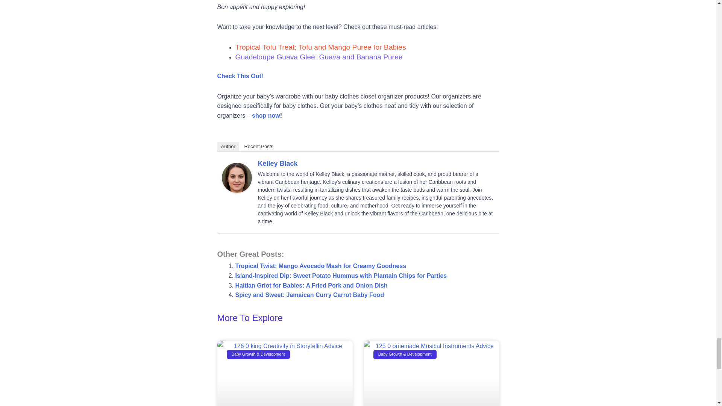 The width and height of the screenshot is (722, 406). I want to click on Tropical Twist: Mango Avocado Mash for Creamy Goodness, so click(320, 266).